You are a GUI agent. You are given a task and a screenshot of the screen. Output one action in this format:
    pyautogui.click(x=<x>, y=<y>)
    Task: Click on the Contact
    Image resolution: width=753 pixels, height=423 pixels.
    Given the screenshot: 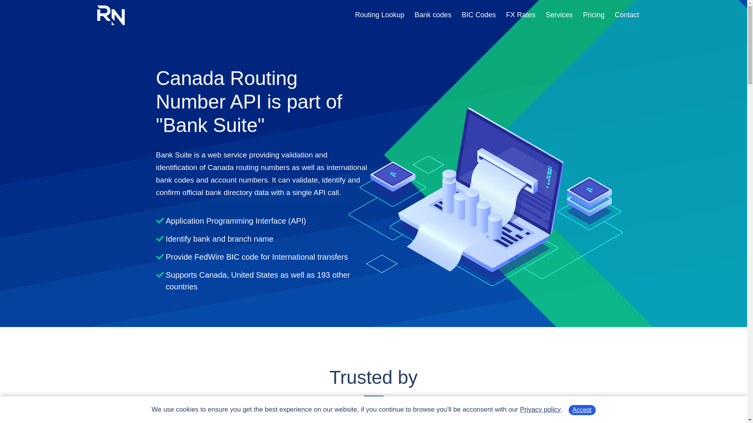 What is the action you would take?
    pyautogui.click(x=627, y=15)
    